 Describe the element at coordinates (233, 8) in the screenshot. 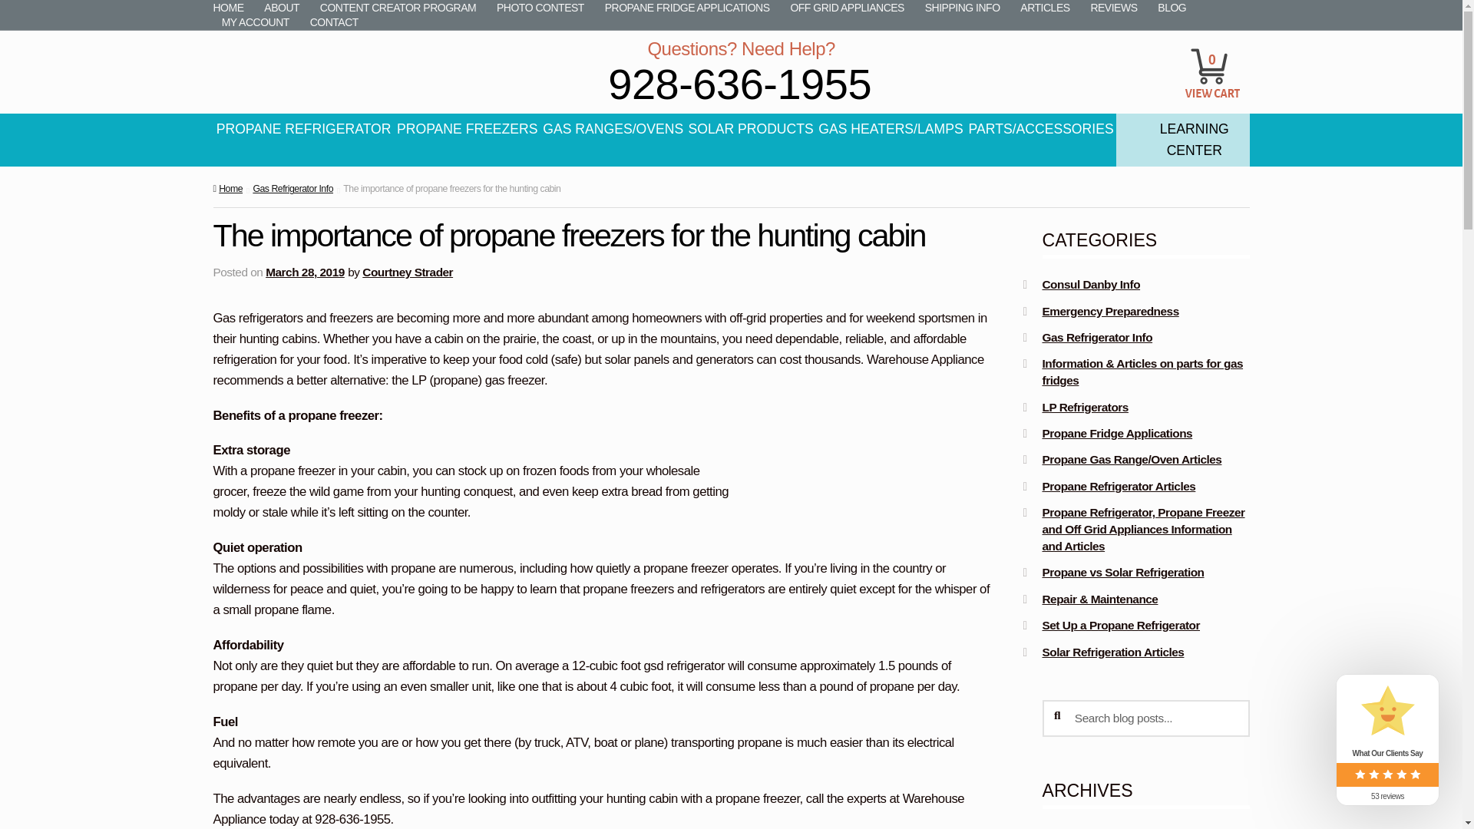

I see `HOME` at that location.